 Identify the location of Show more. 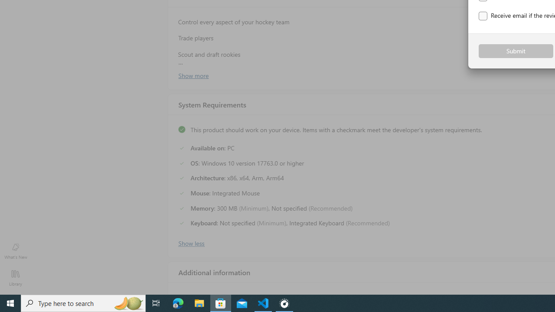
(193, 75).